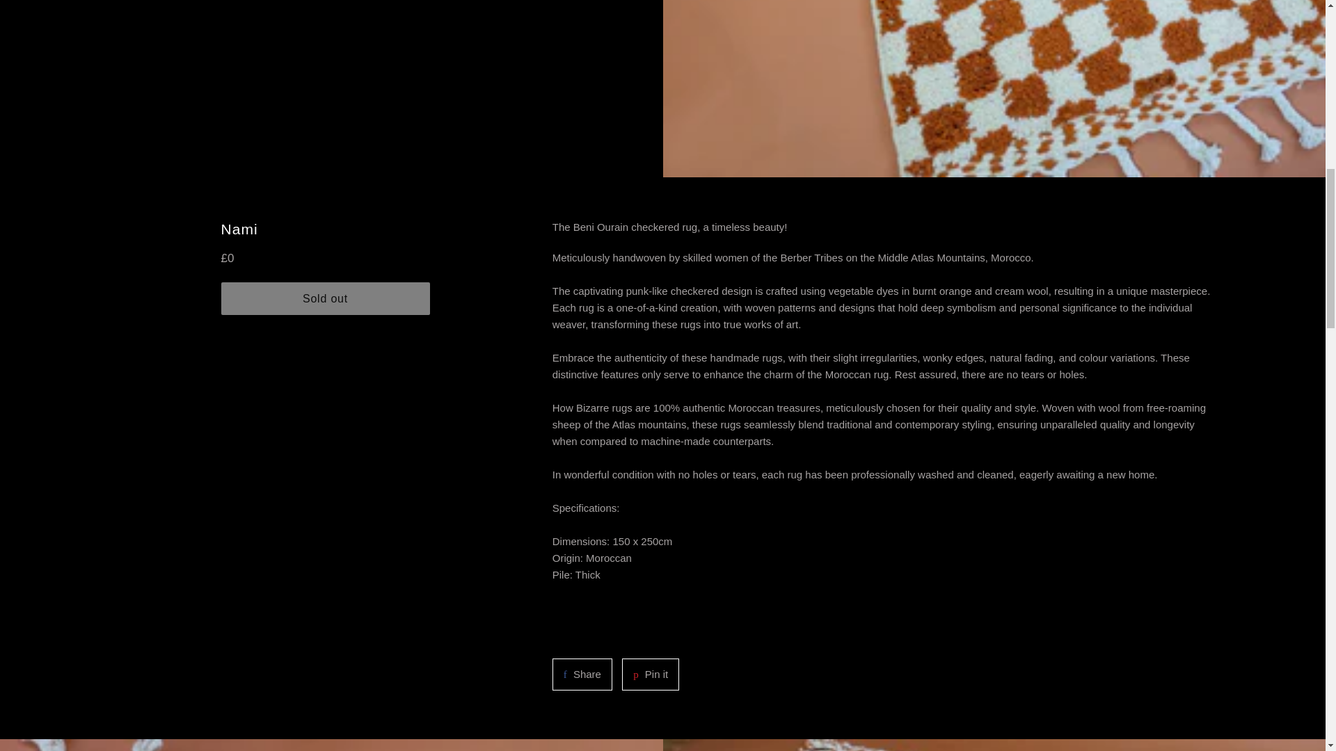 The height and width of the screenshot is (751, 1336). What do you see at coordinates (650, 675) in the screenshot?
I see `Share on Facebook` at bounding box center [650, 675].